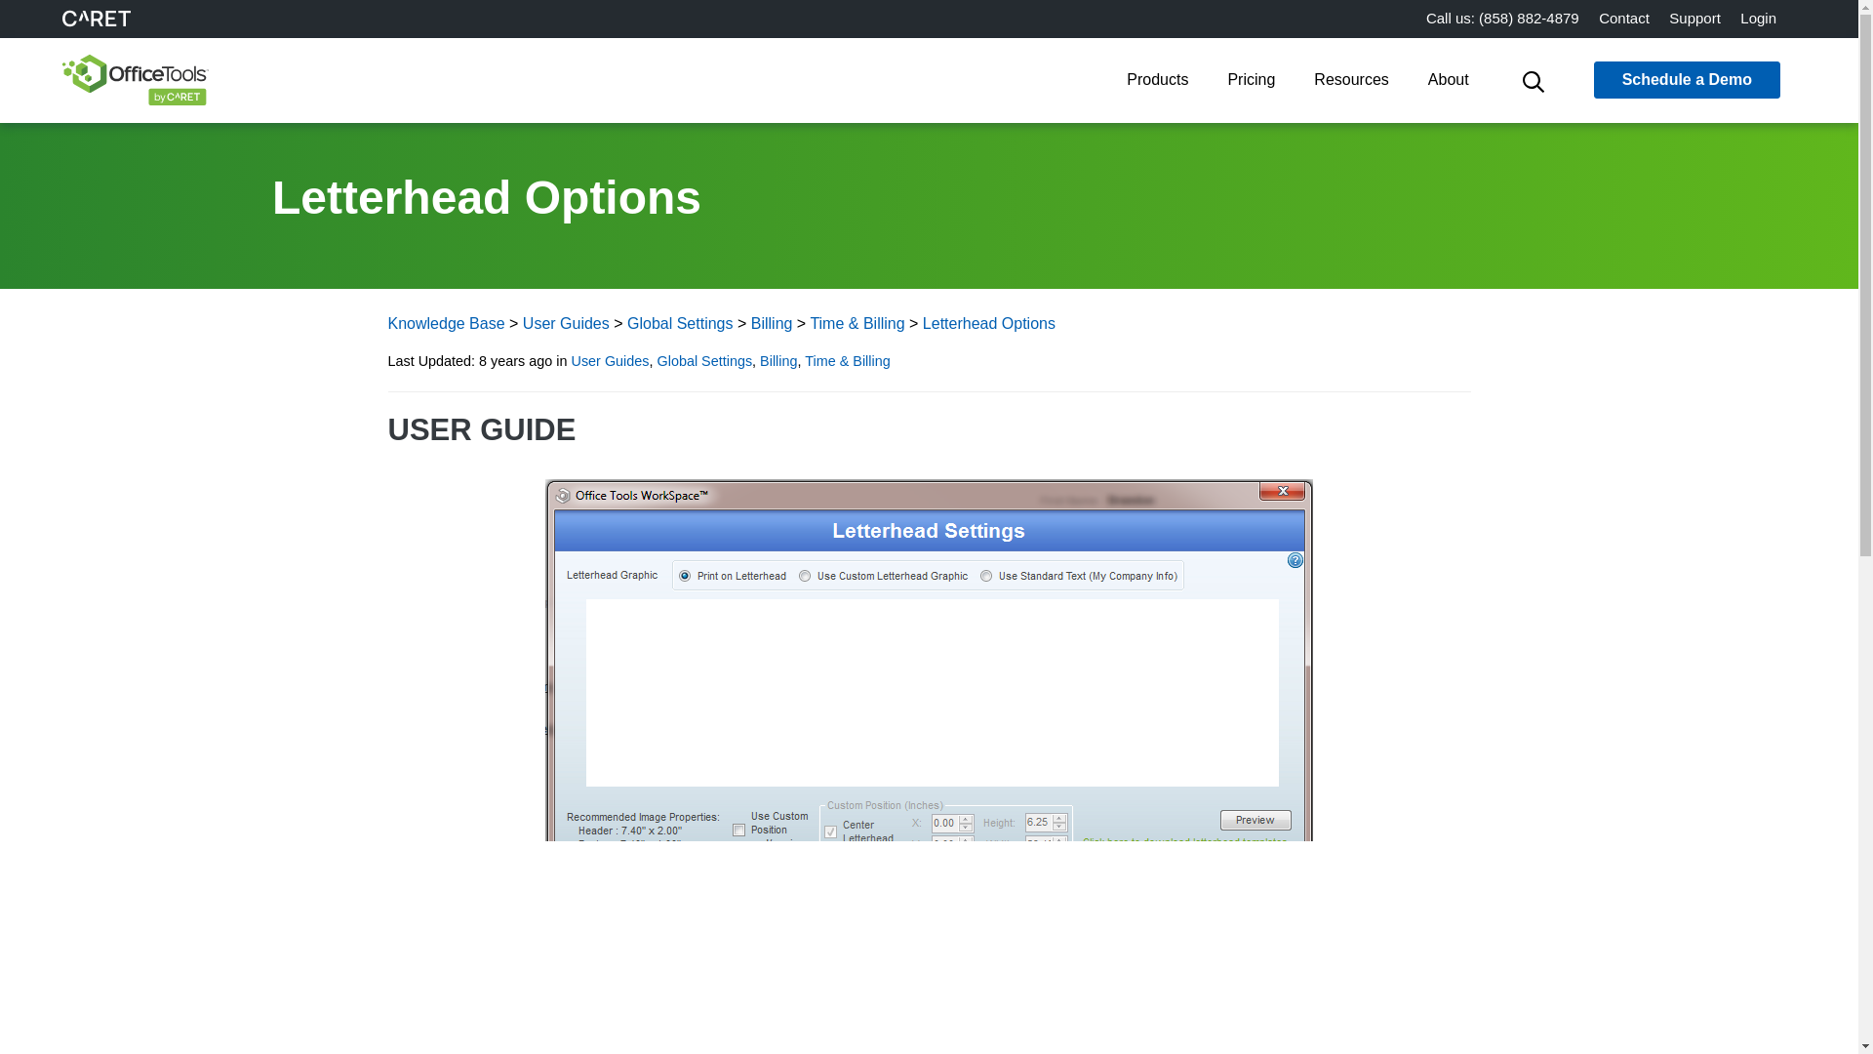 This screenshot has height=1054, width=1873. What do you see at coordinates (771, 323) in the screenshot?
I see `Billing` at bounding box center [771, 323].